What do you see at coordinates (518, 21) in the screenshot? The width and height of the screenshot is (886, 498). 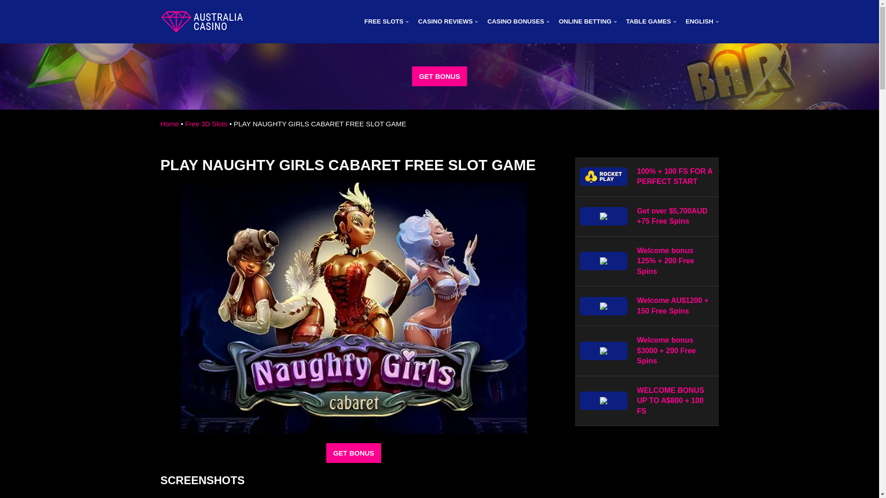 I see `CASINO BONUSES` at bounding box center [518, 21].